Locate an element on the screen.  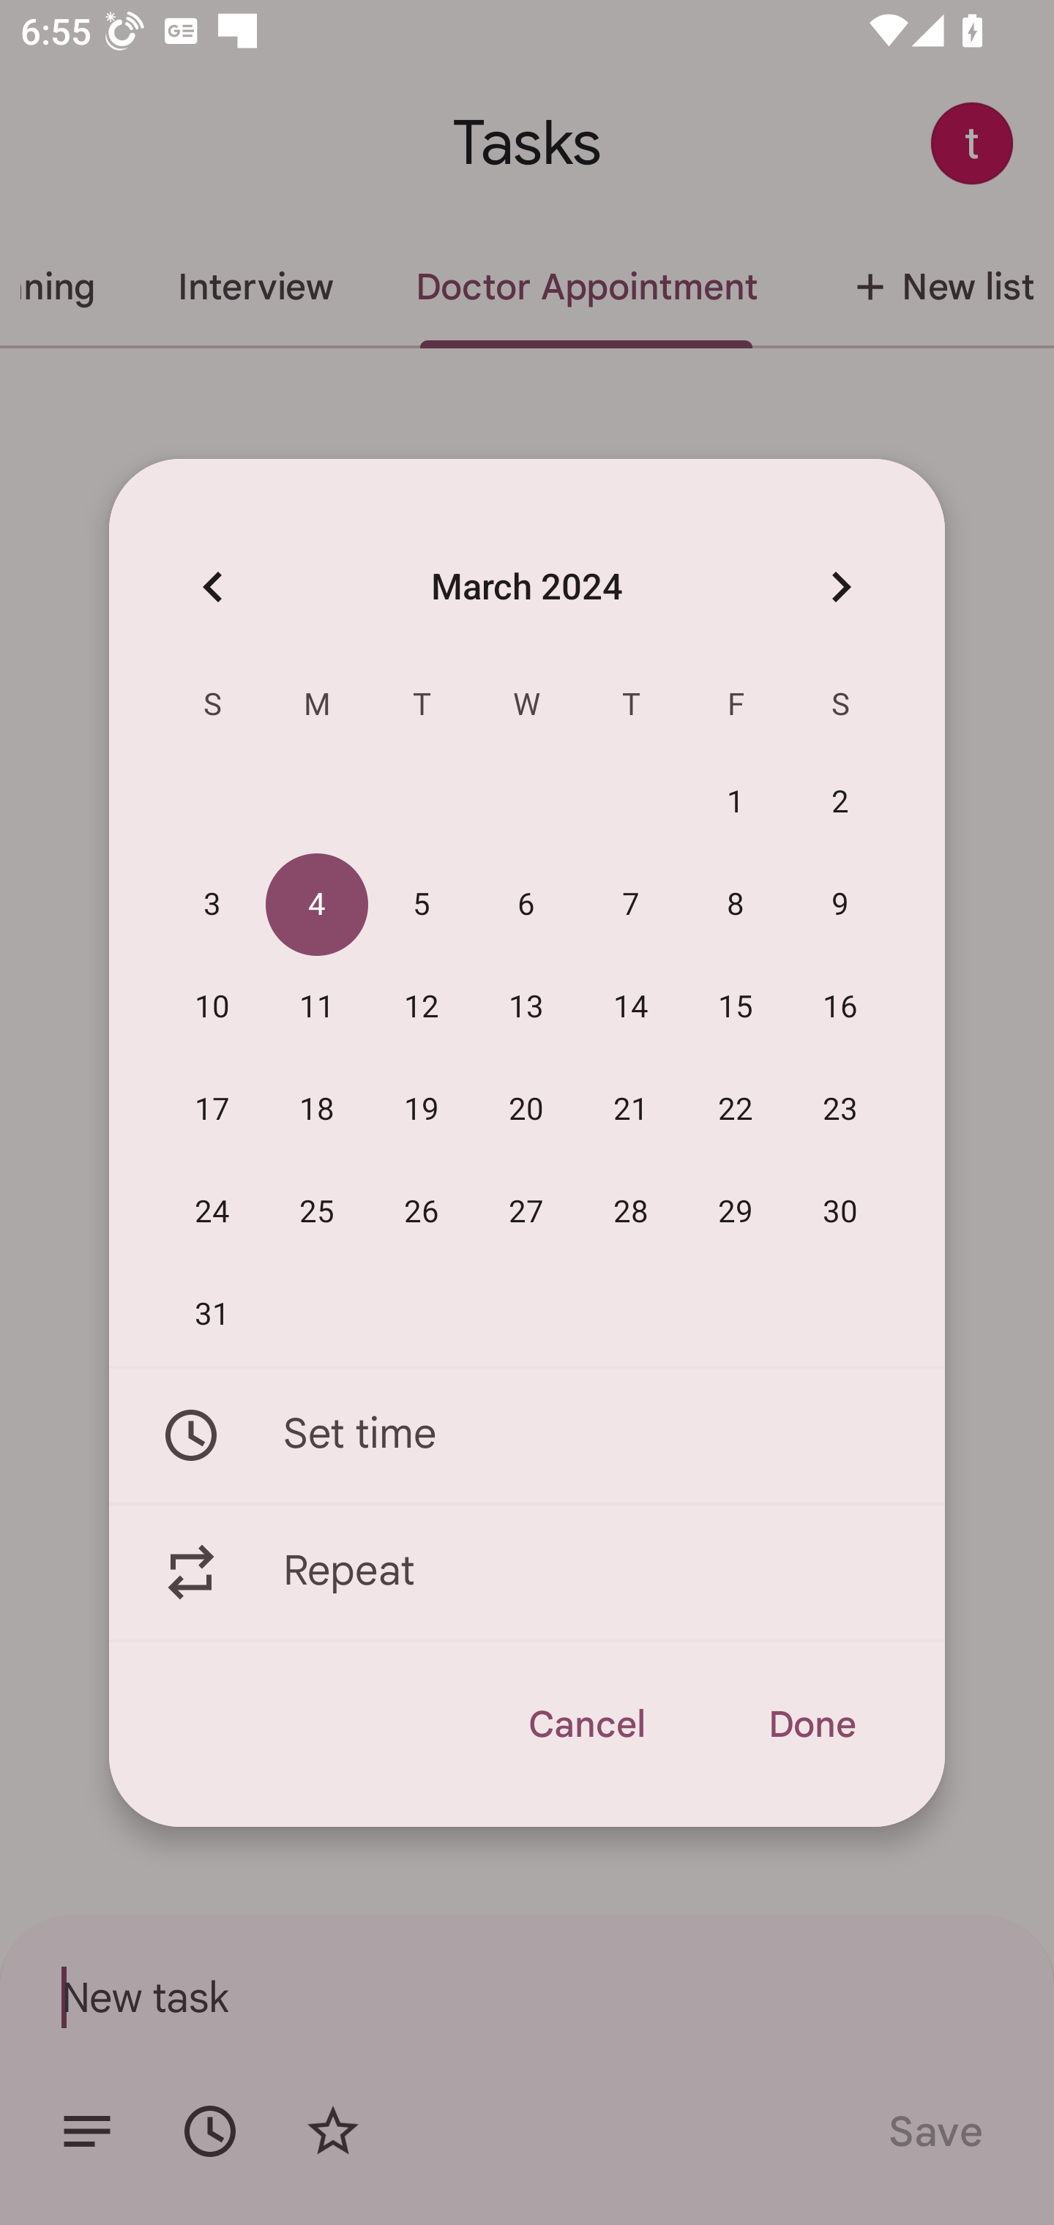
19 19 March 2024 is located at coordinates (422, 1110).